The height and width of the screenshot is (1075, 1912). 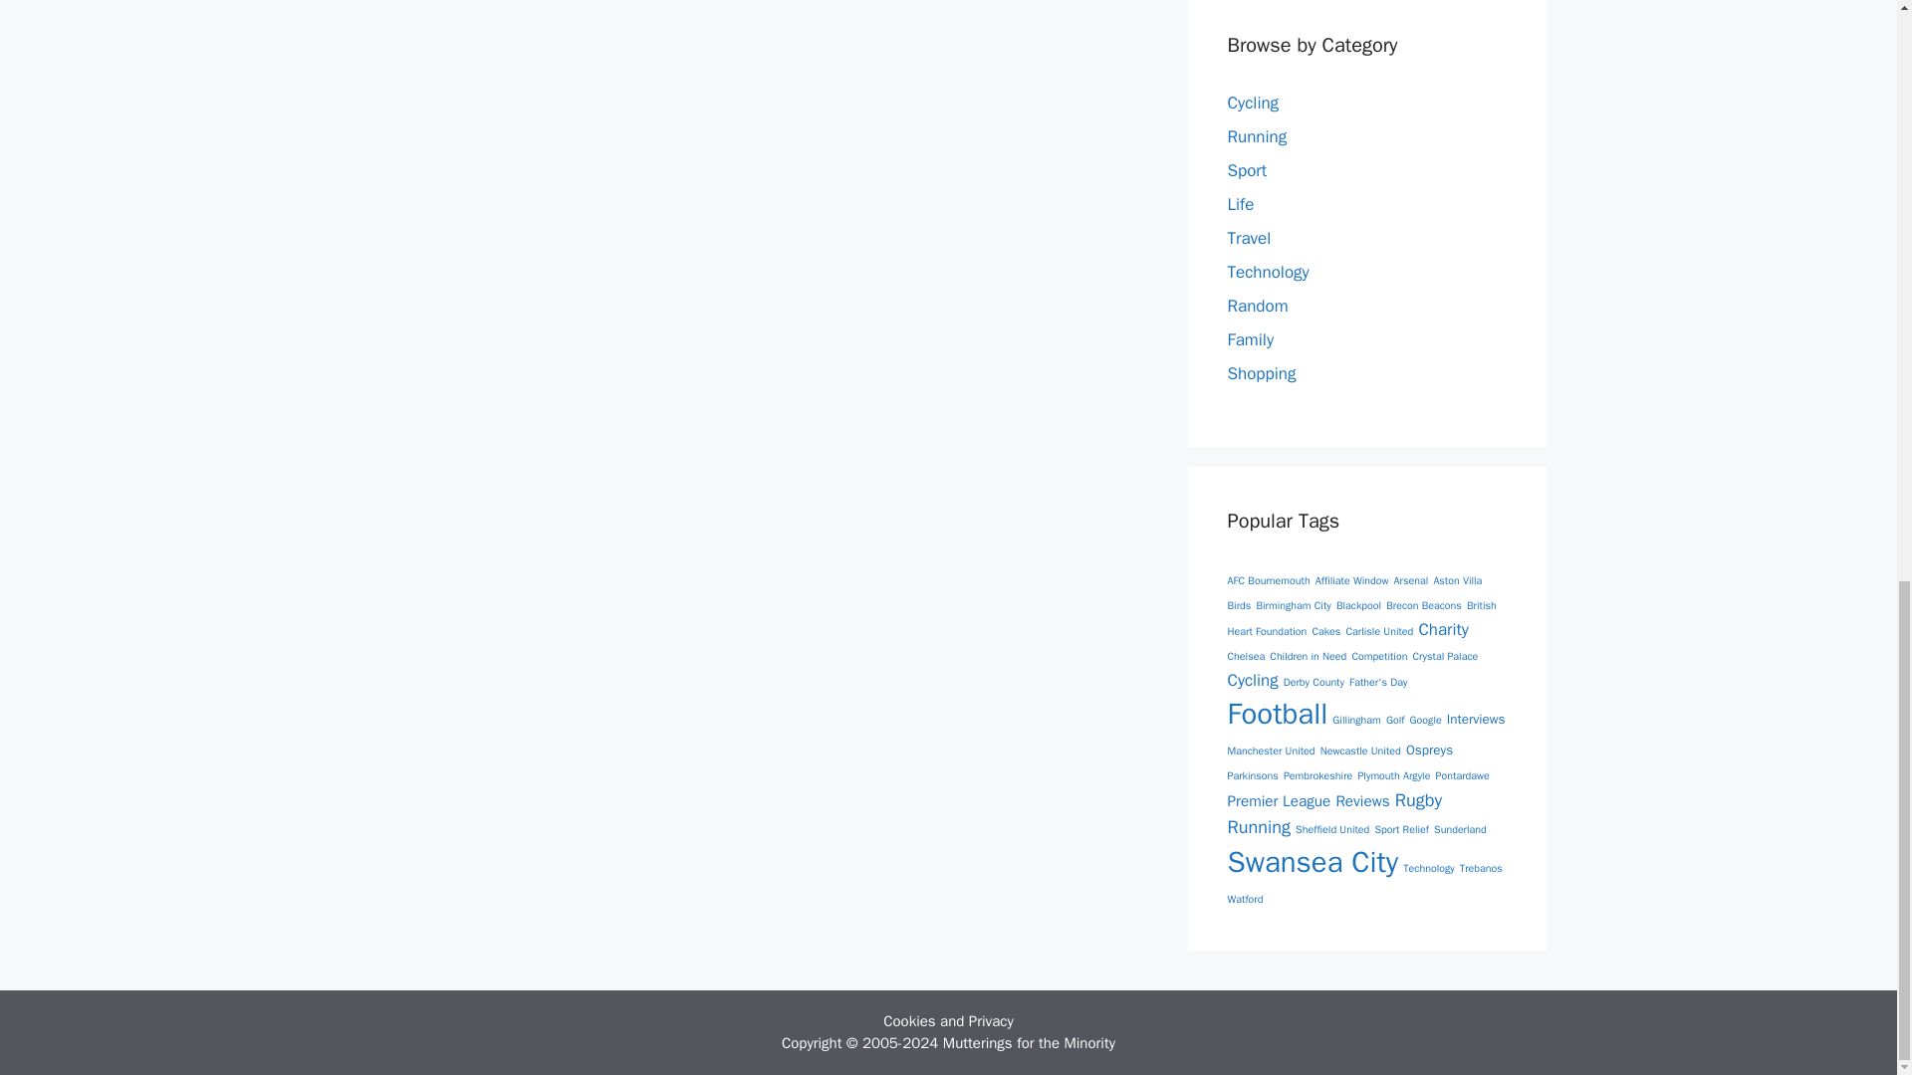 I want to click on Technology, so click(x=1267, y=273).